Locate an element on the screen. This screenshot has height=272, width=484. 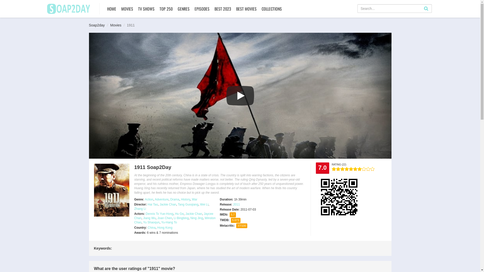
Soap2day is located at coordinates (97, 25).